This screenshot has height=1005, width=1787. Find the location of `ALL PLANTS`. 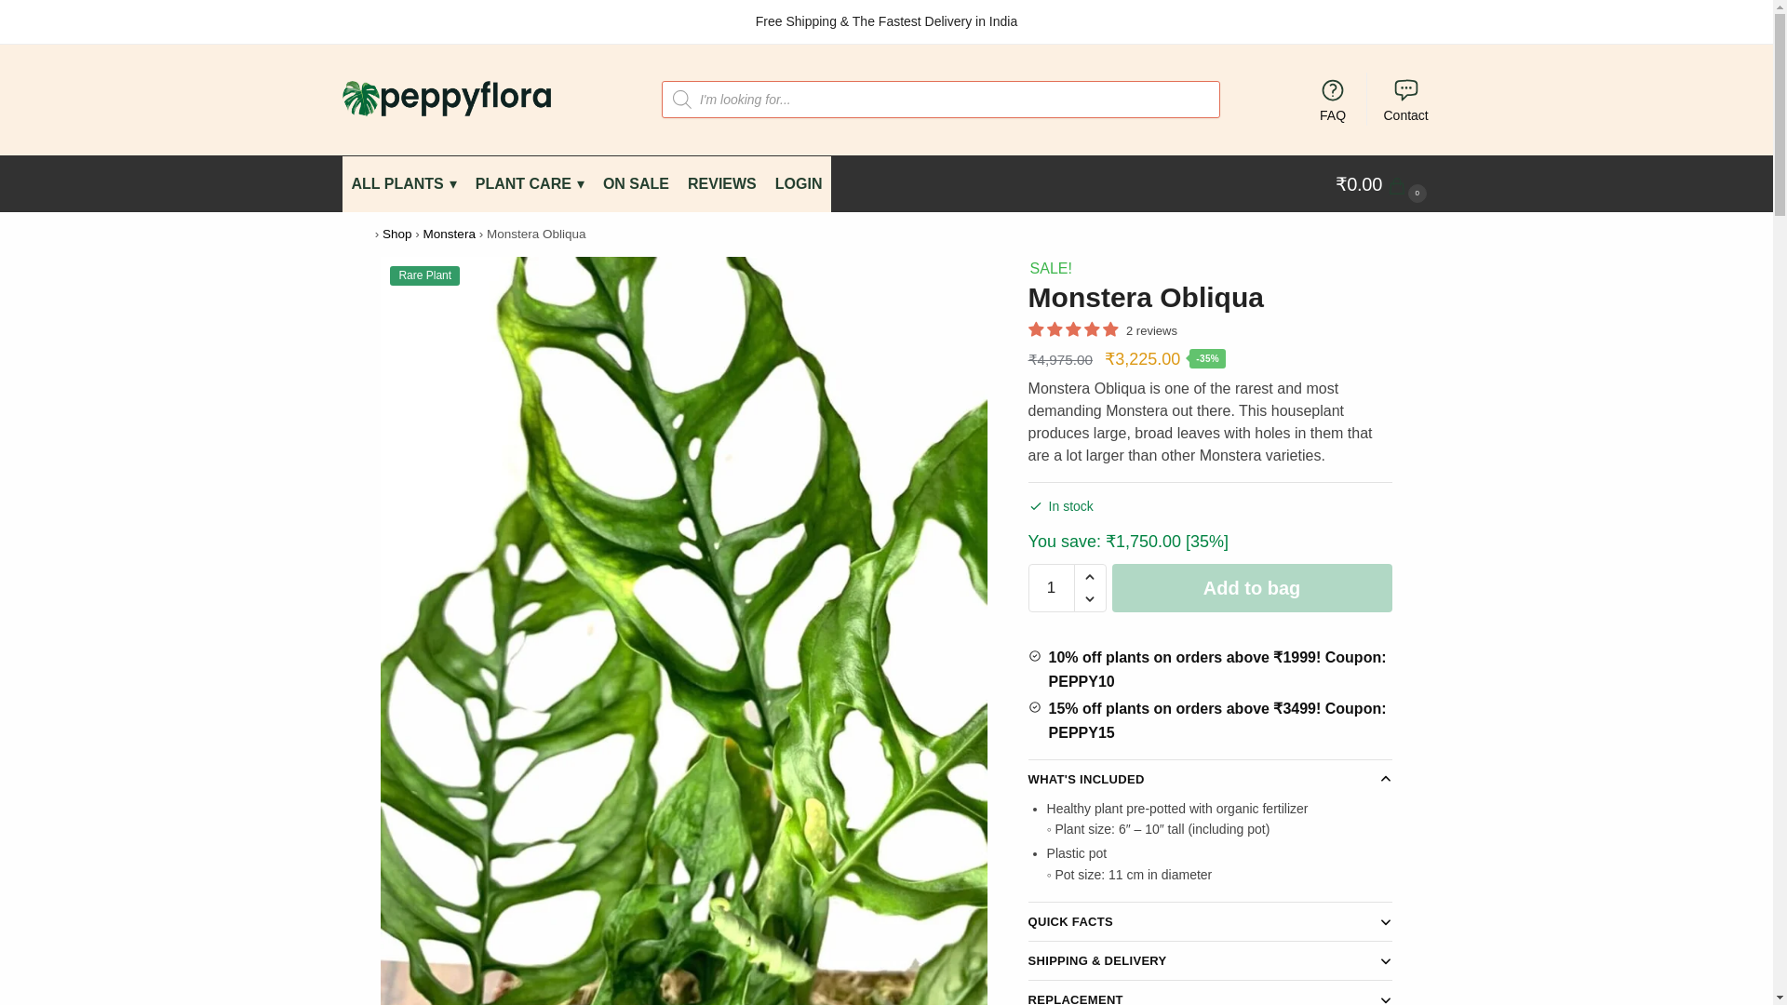

ALL PLANTS is located at coordinates (404, 184).